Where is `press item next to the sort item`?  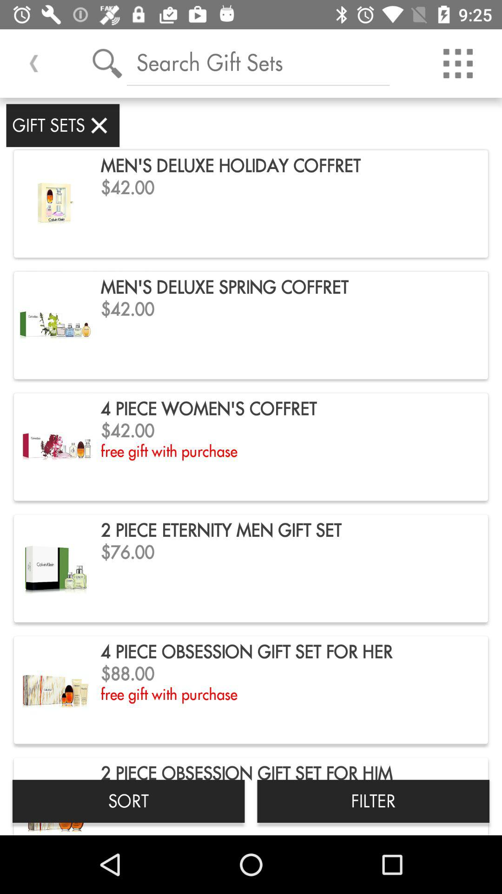
press item next to the sort item is located at coordinates (373, 801).